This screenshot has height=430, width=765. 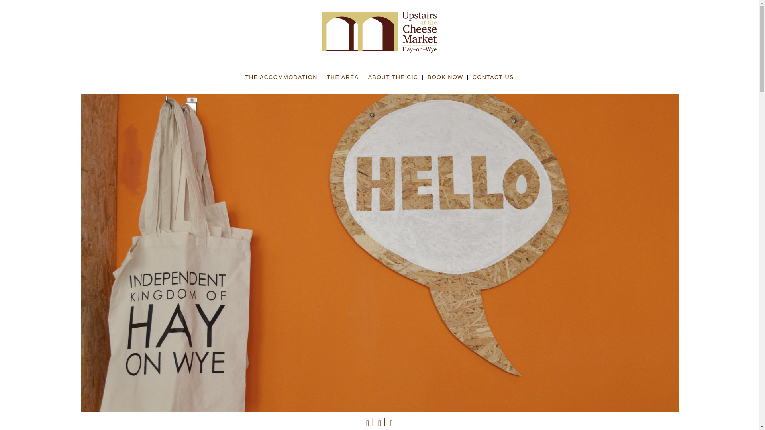 What do you see at coordinates (393, 80) in the screenshot?
I see `ABOUT THE CIC` at bounding box center [393, 80].